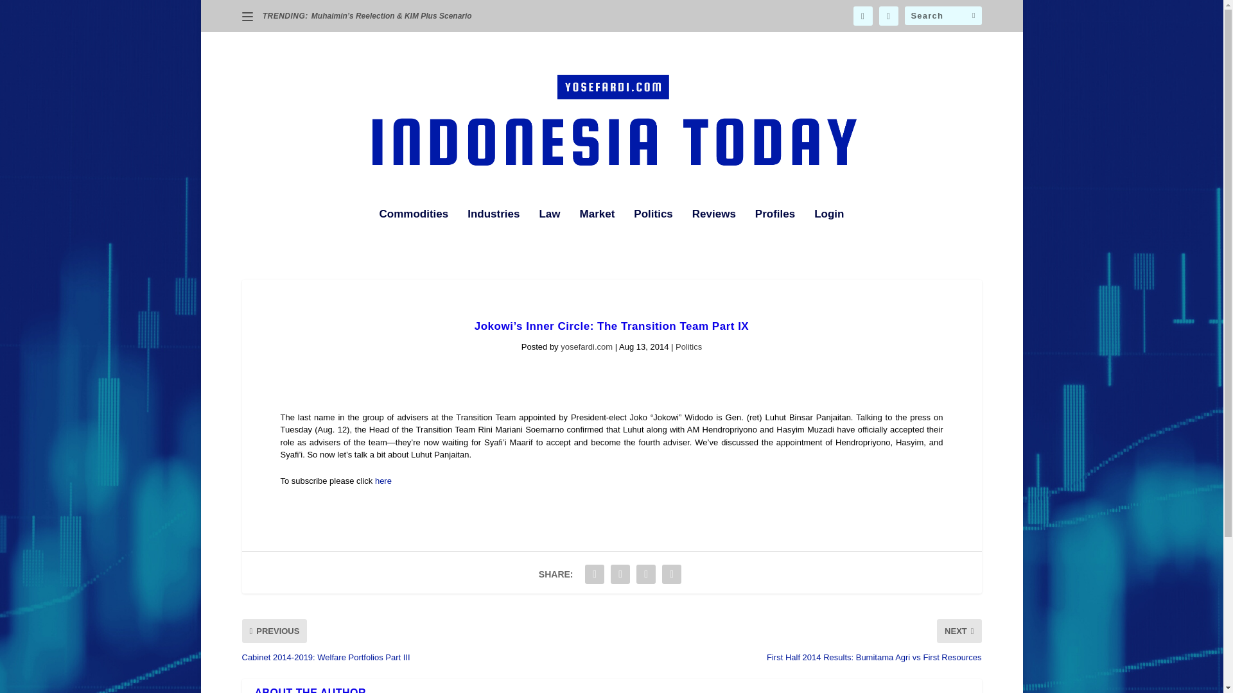 The image size is (1233, 693). Describe the element at coordinates (493, 232) in the screenshot. I see `Industries` at that location.